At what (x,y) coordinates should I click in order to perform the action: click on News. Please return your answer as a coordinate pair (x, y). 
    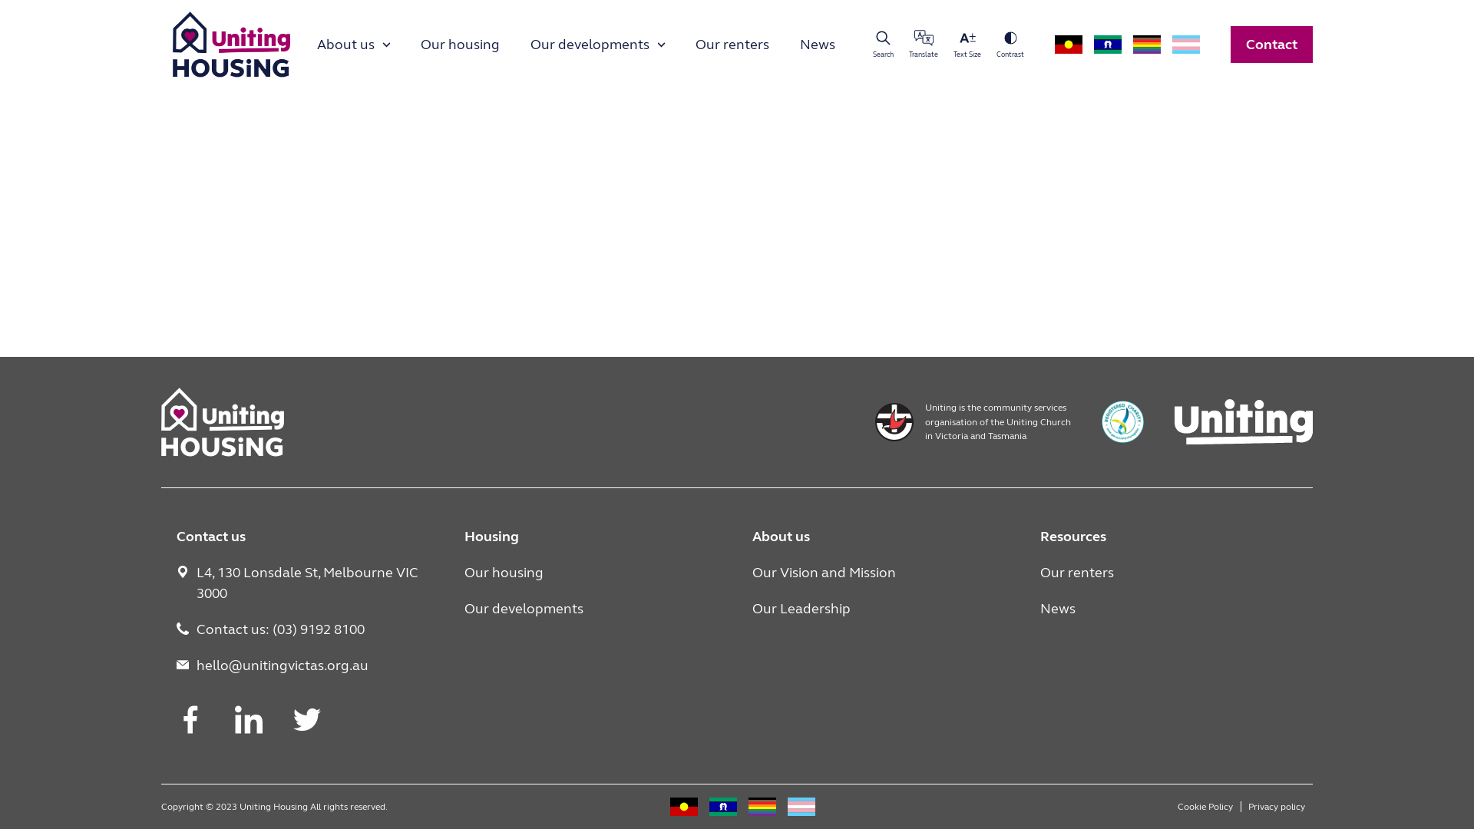
    Looking at the image, I should click on (818, 45).